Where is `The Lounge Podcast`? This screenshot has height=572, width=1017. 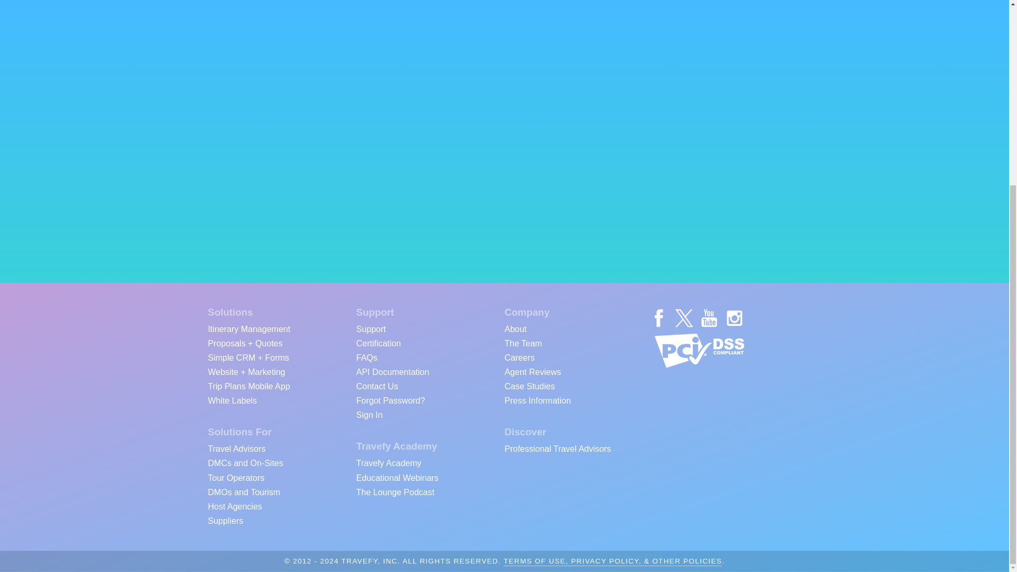 The Lounge Podcast is located at coordinates (395, 490).